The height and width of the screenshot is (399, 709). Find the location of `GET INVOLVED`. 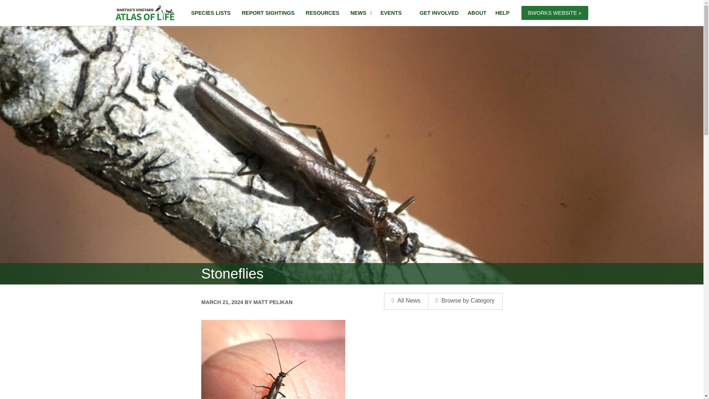

GET INVOLVED is located at coordinates (439, 13).